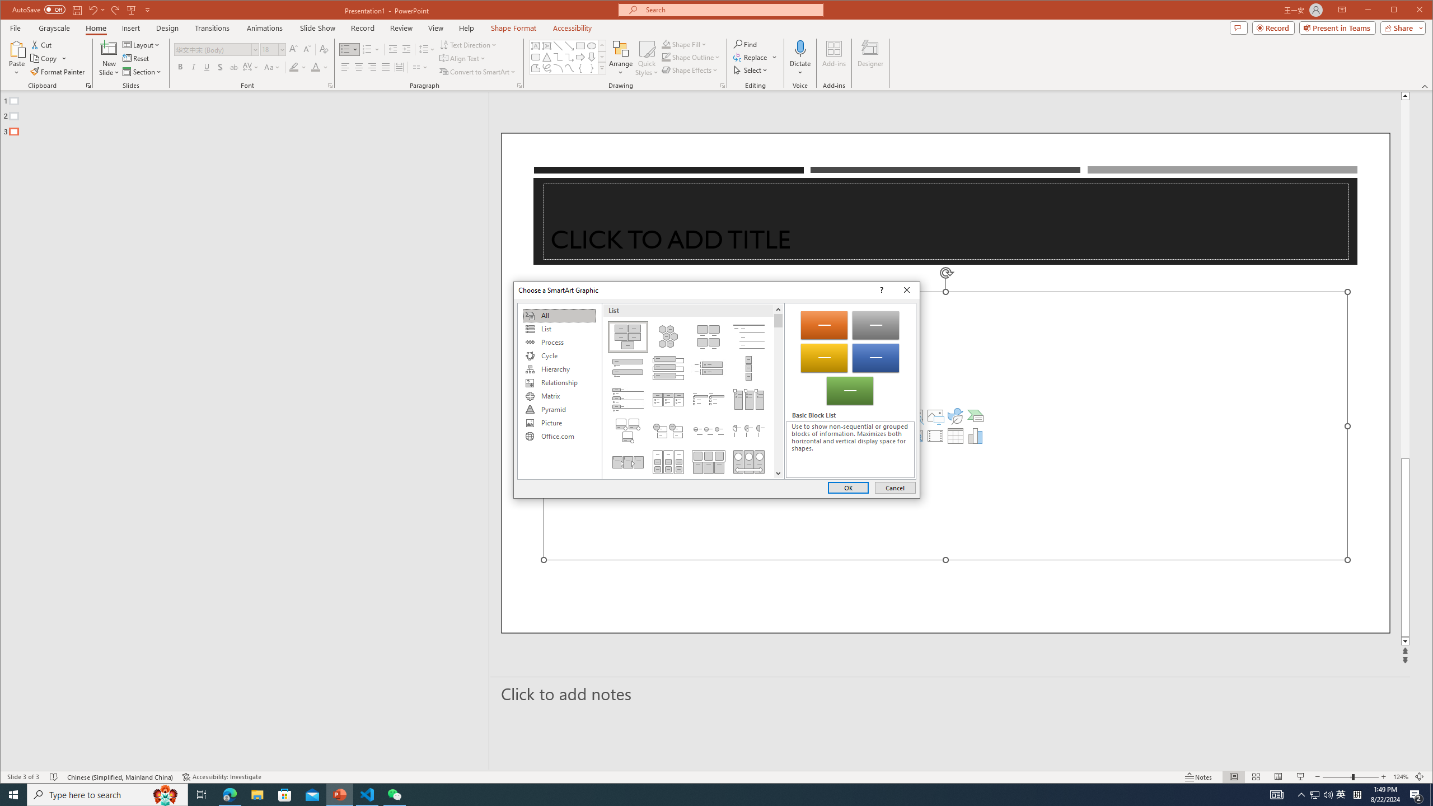 The image size is (1433, 806). I want to click on Graphic Categories, so click(559, 391).